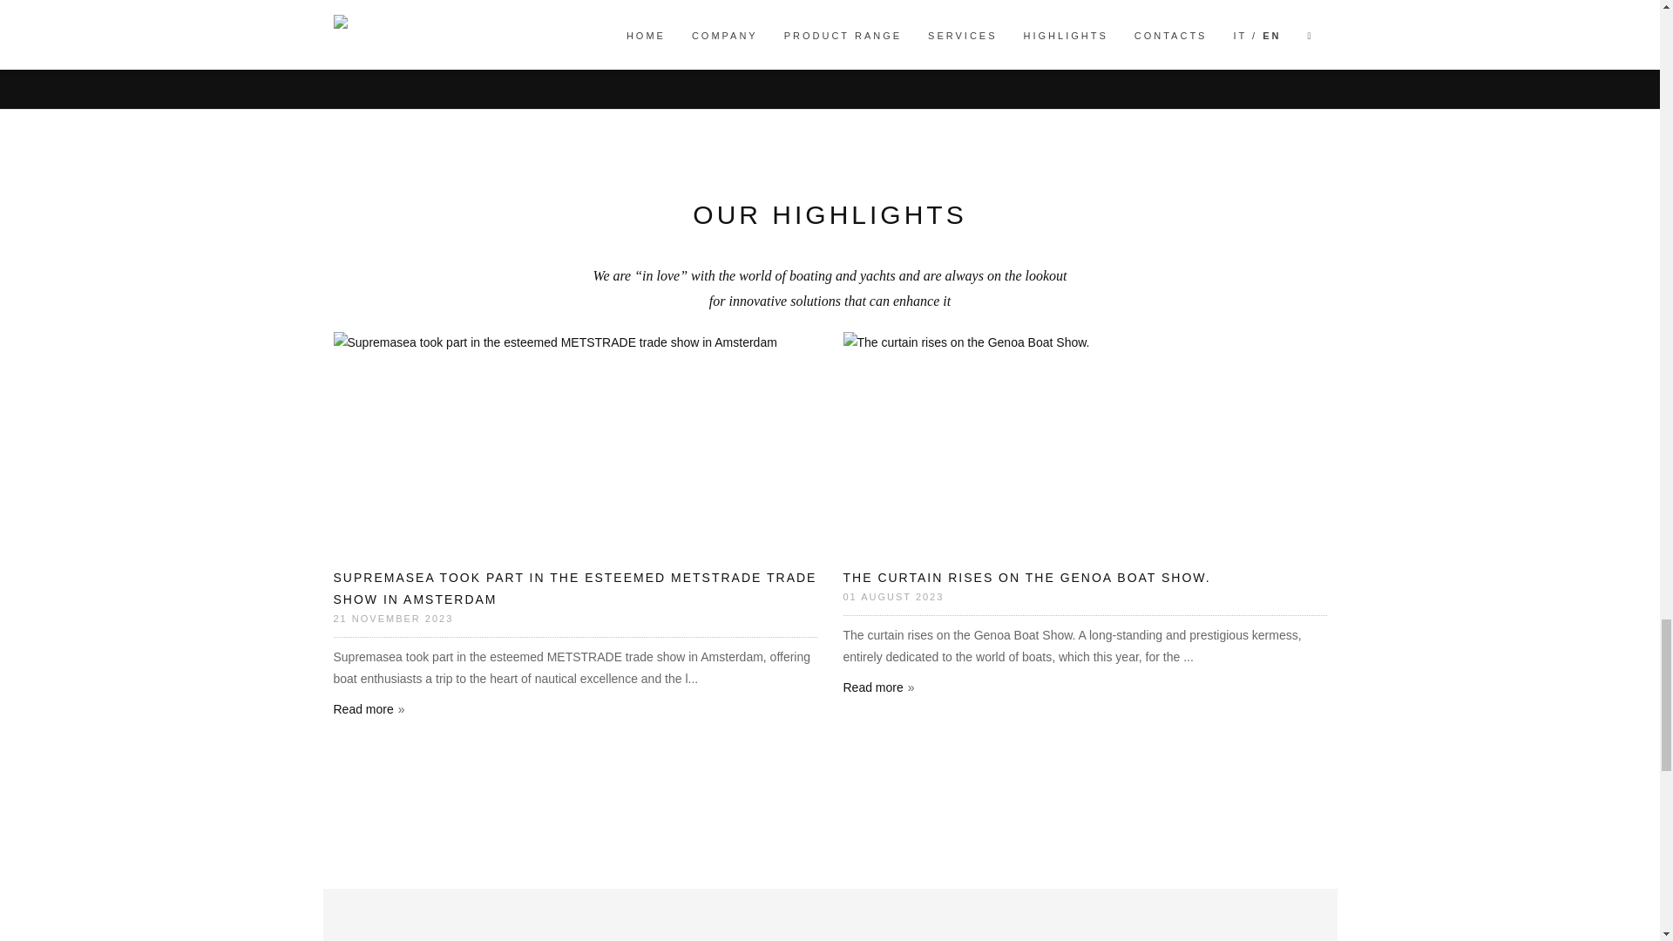  What do you see at coordinates (369, 708) in the screenshot?
I see `Read more` at bounding box center [369, 708].